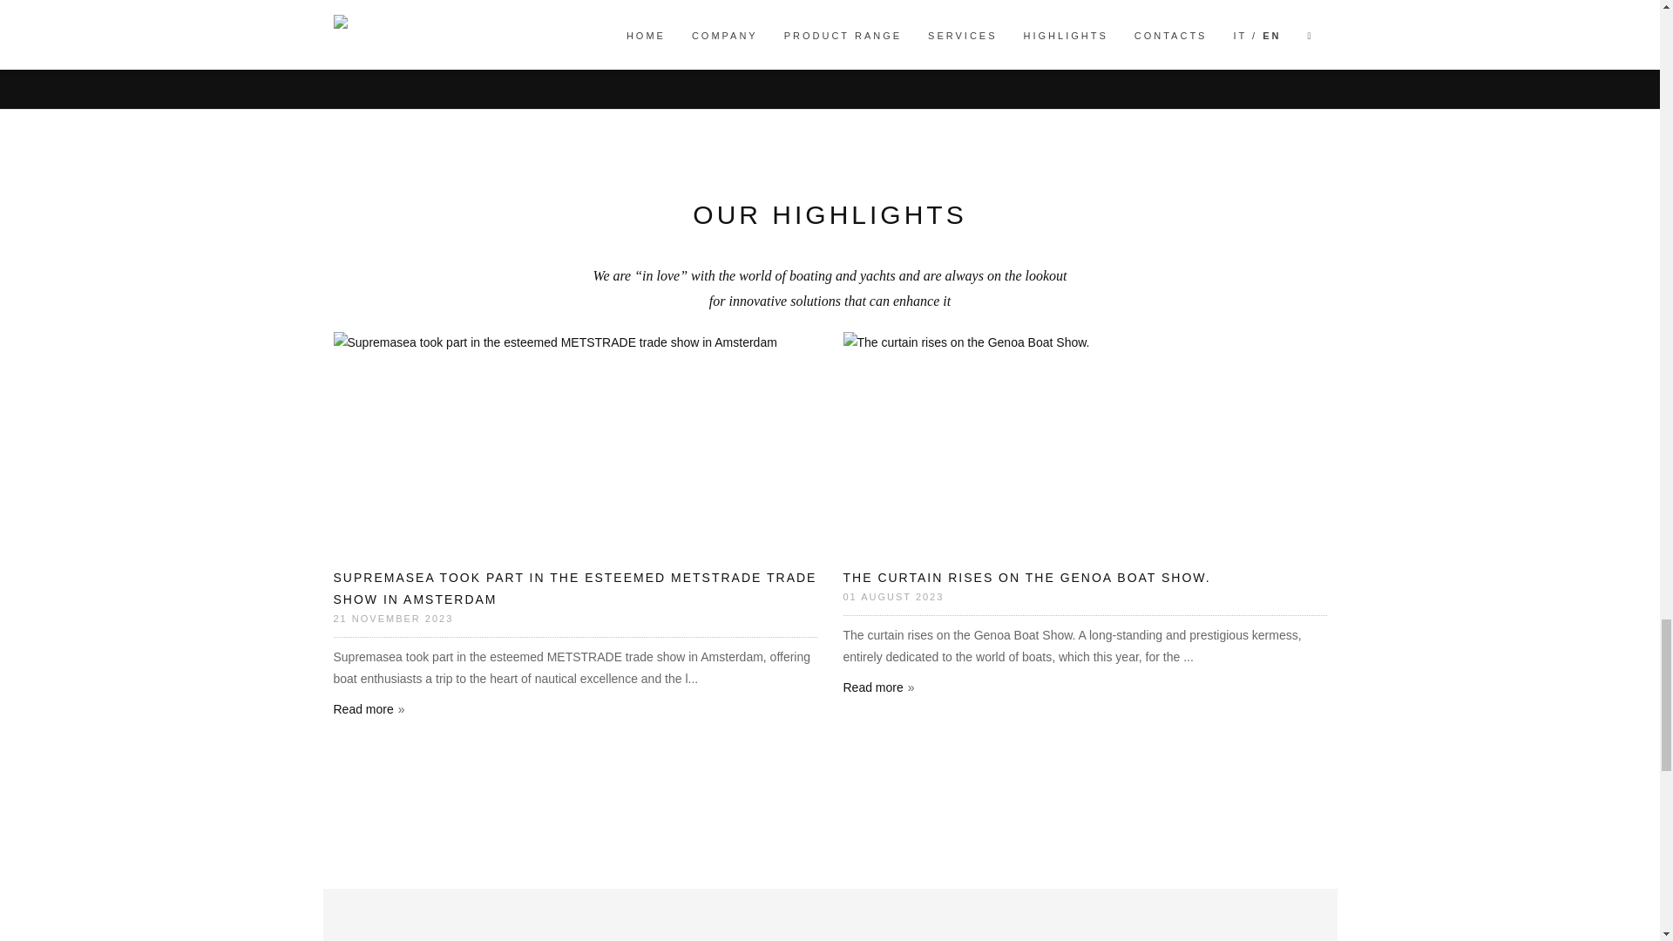  What do you see at coordinates (369, 708) in the screenshot?
I see `Read more` at bounding box center [369, 708].